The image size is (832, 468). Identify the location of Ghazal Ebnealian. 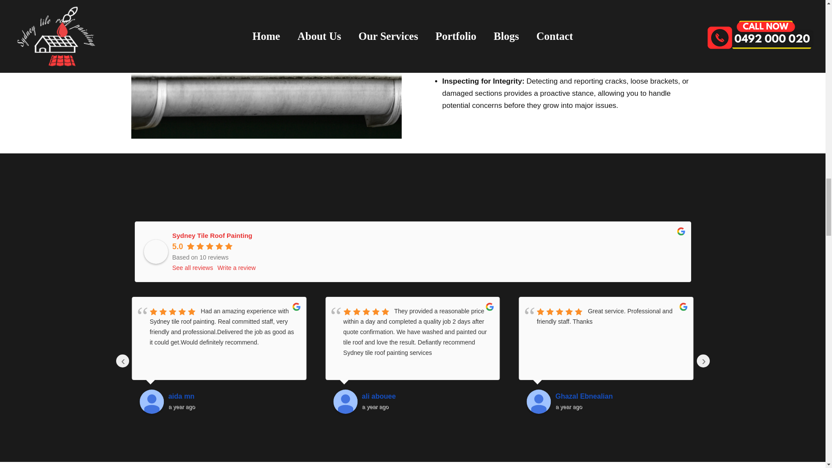
(621, 396).